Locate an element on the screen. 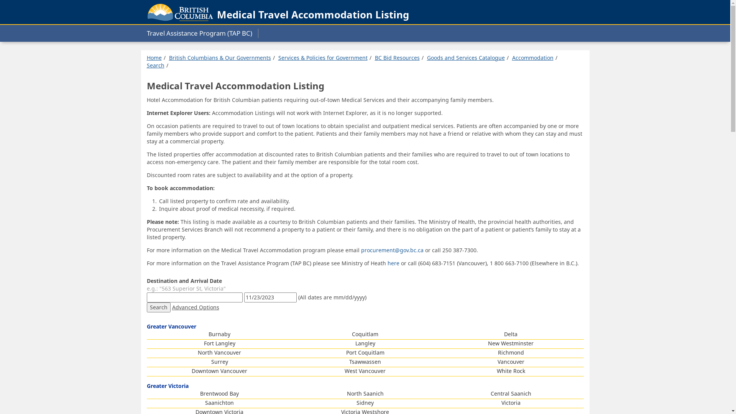 The width and height of the screenshot is (736, 414). Langley is located at coordinates (365, 343).